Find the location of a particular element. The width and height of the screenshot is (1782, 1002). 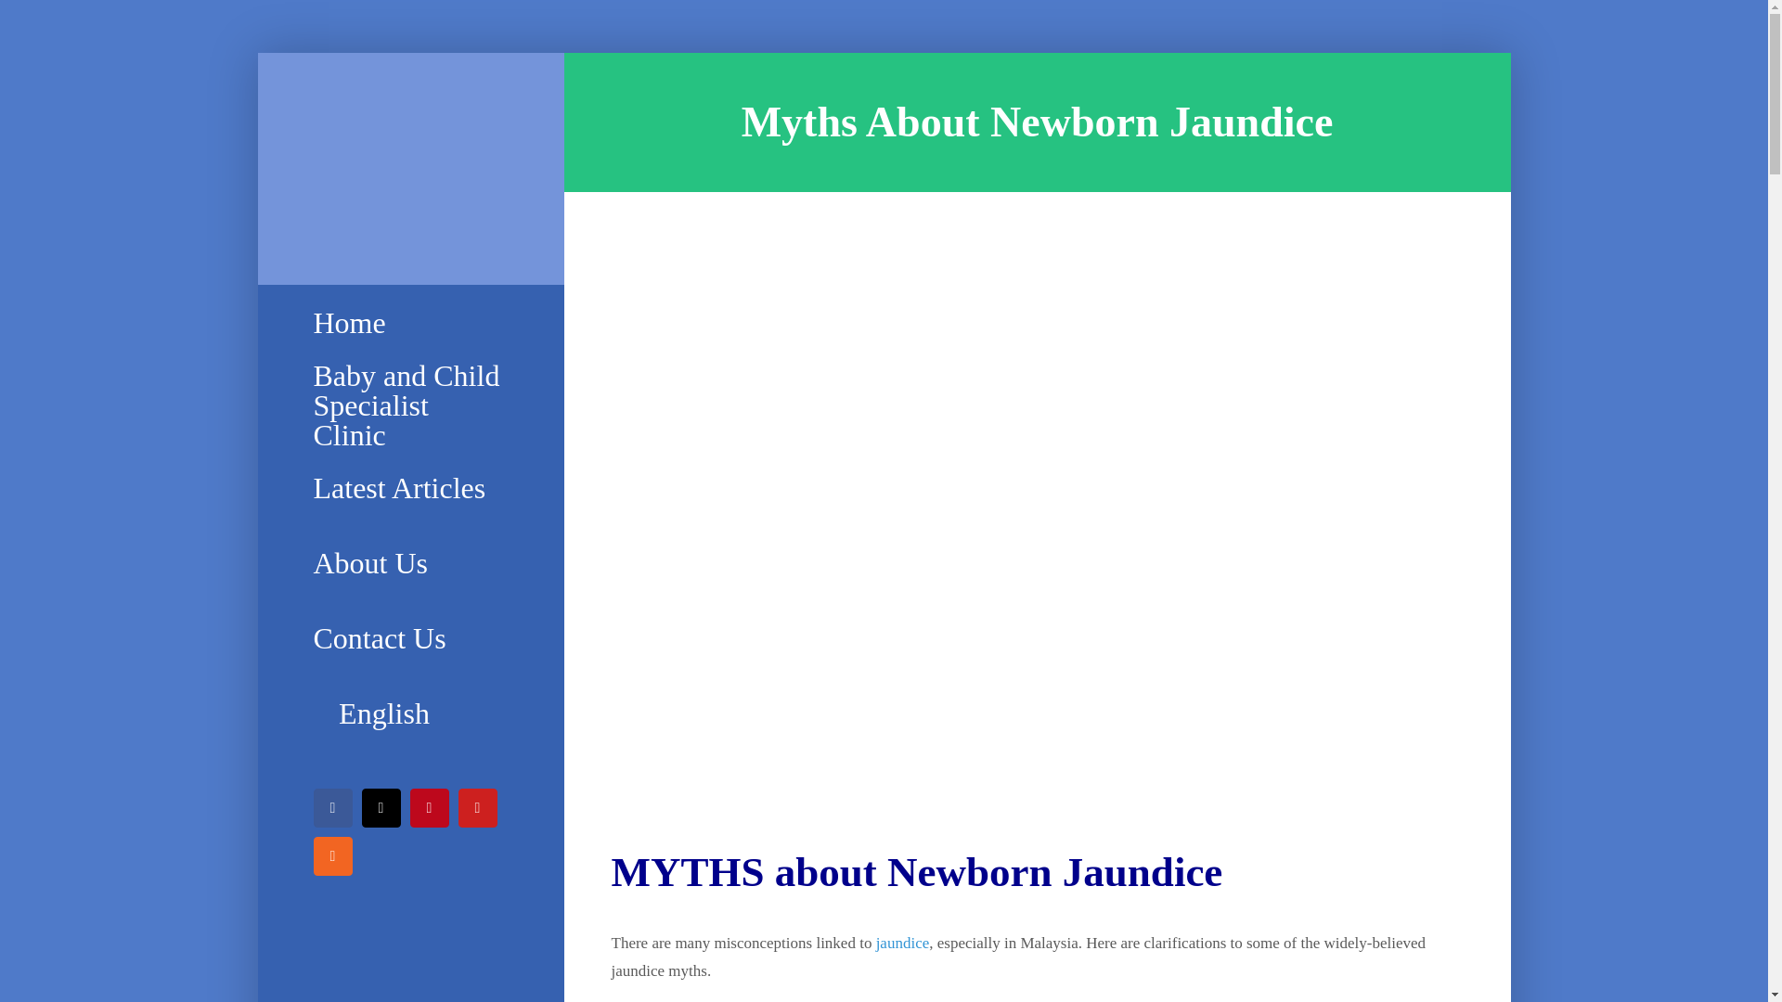

English is located at coordinates (410, 714).